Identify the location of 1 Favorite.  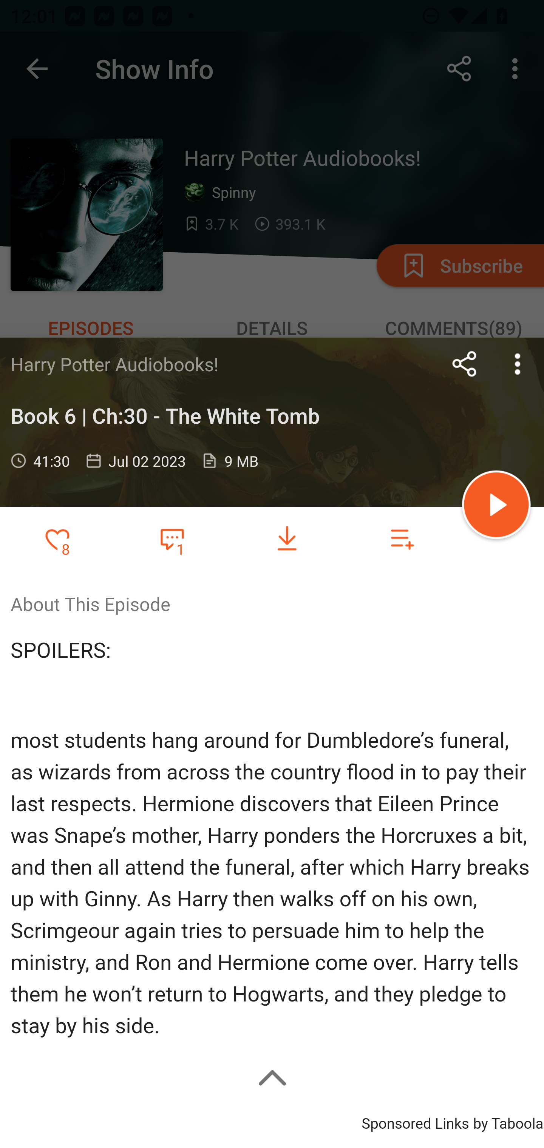
(172, 538).